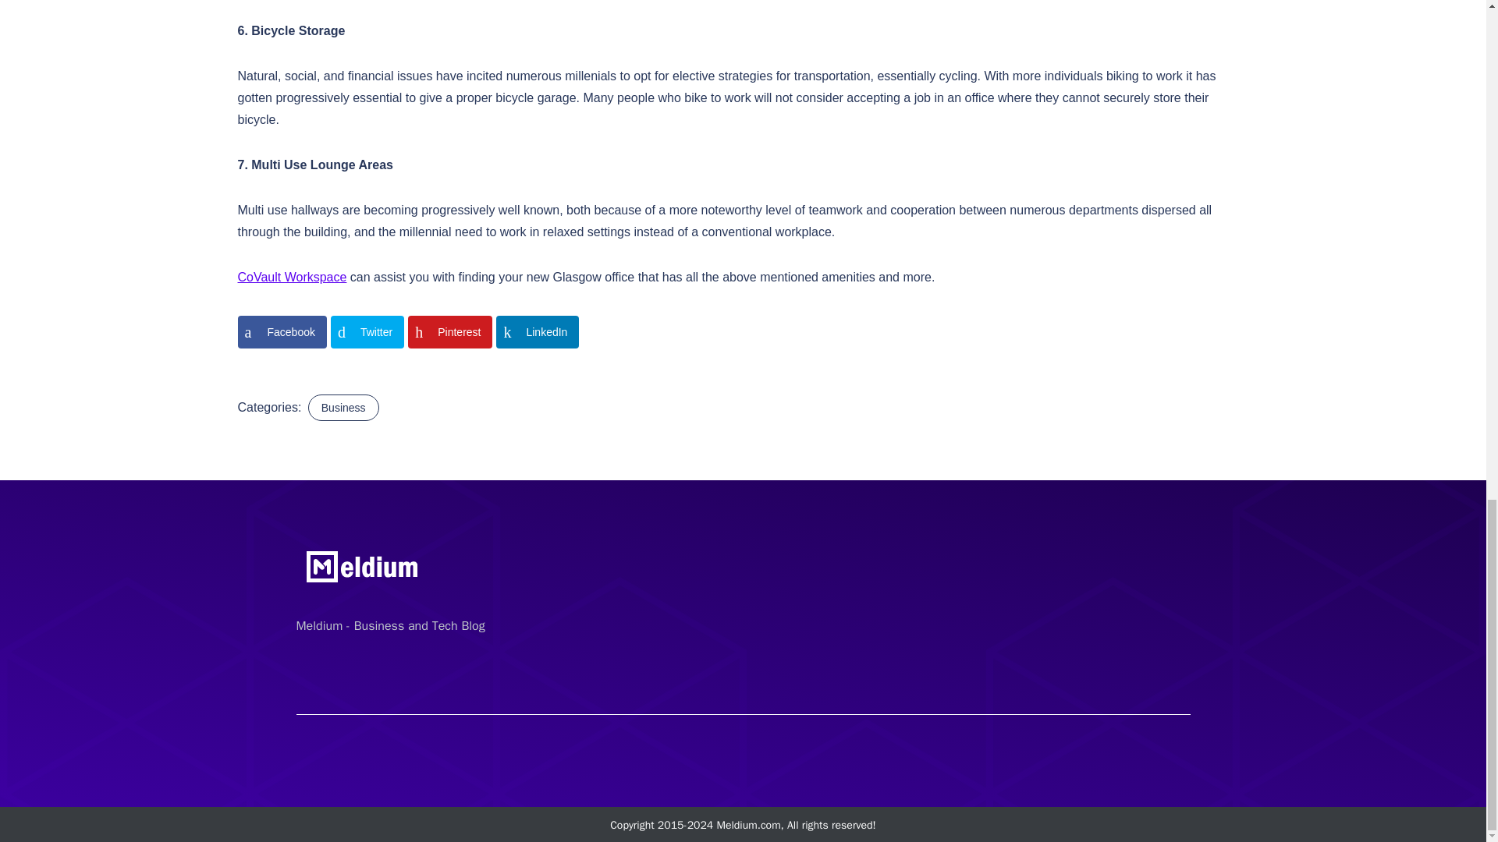  I want to click on Share on Pinterest, so click(449, 332).